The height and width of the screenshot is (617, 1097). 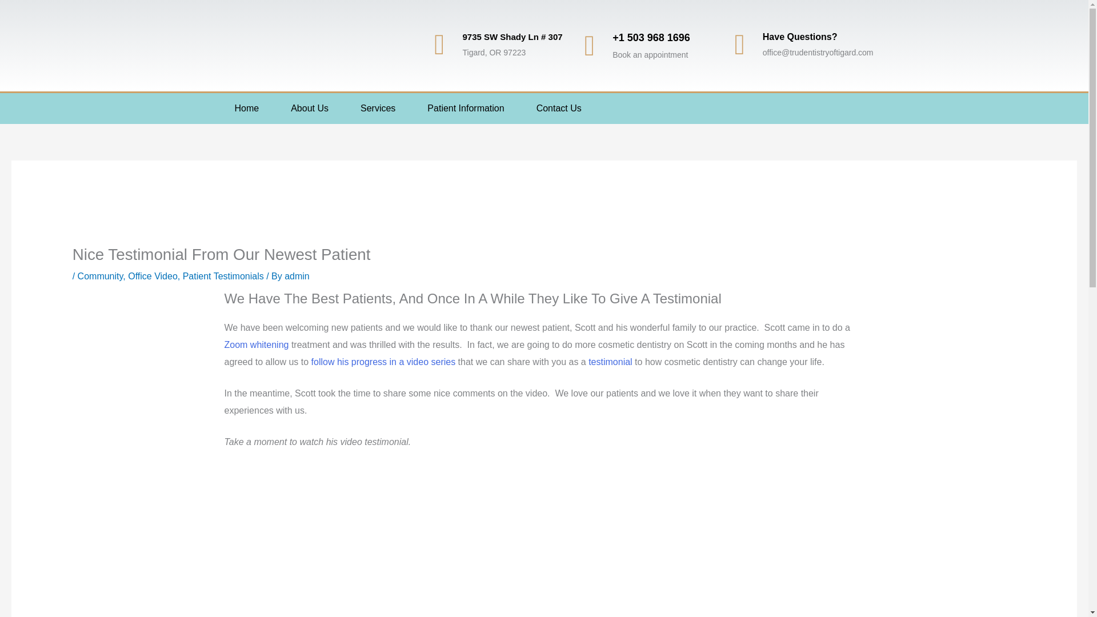 What do you see at coordinates (247, 109) in the screenshot?
I see `Home` at bounding box center [247, 109].